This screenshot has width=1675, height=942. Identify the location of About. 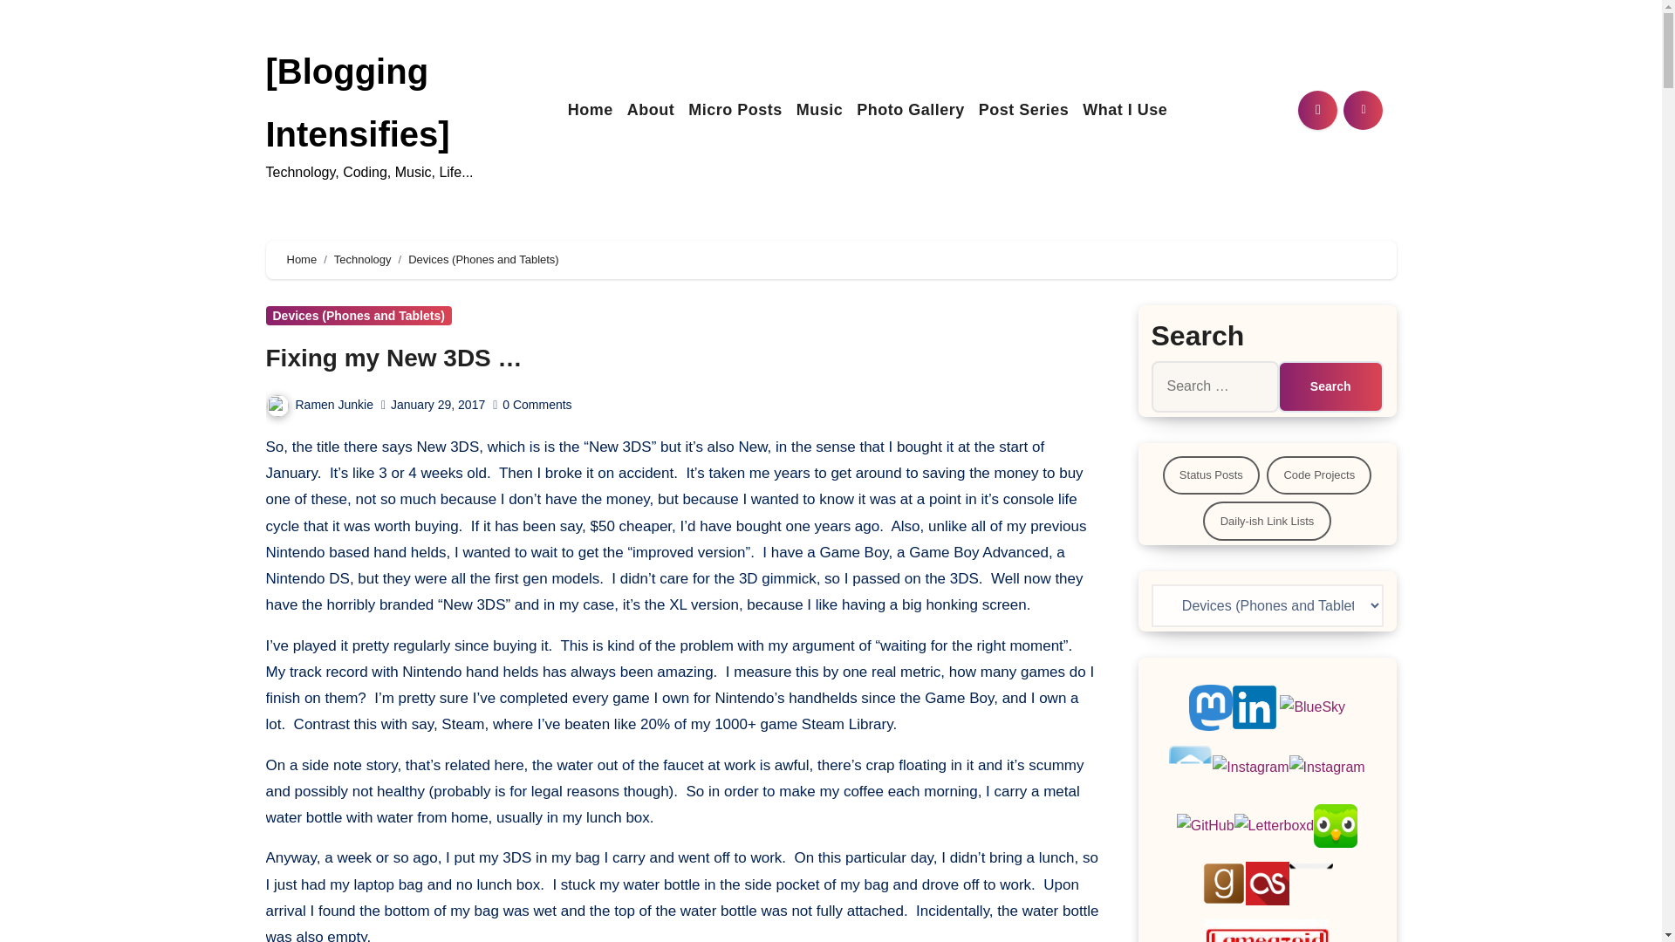
(651, 110).